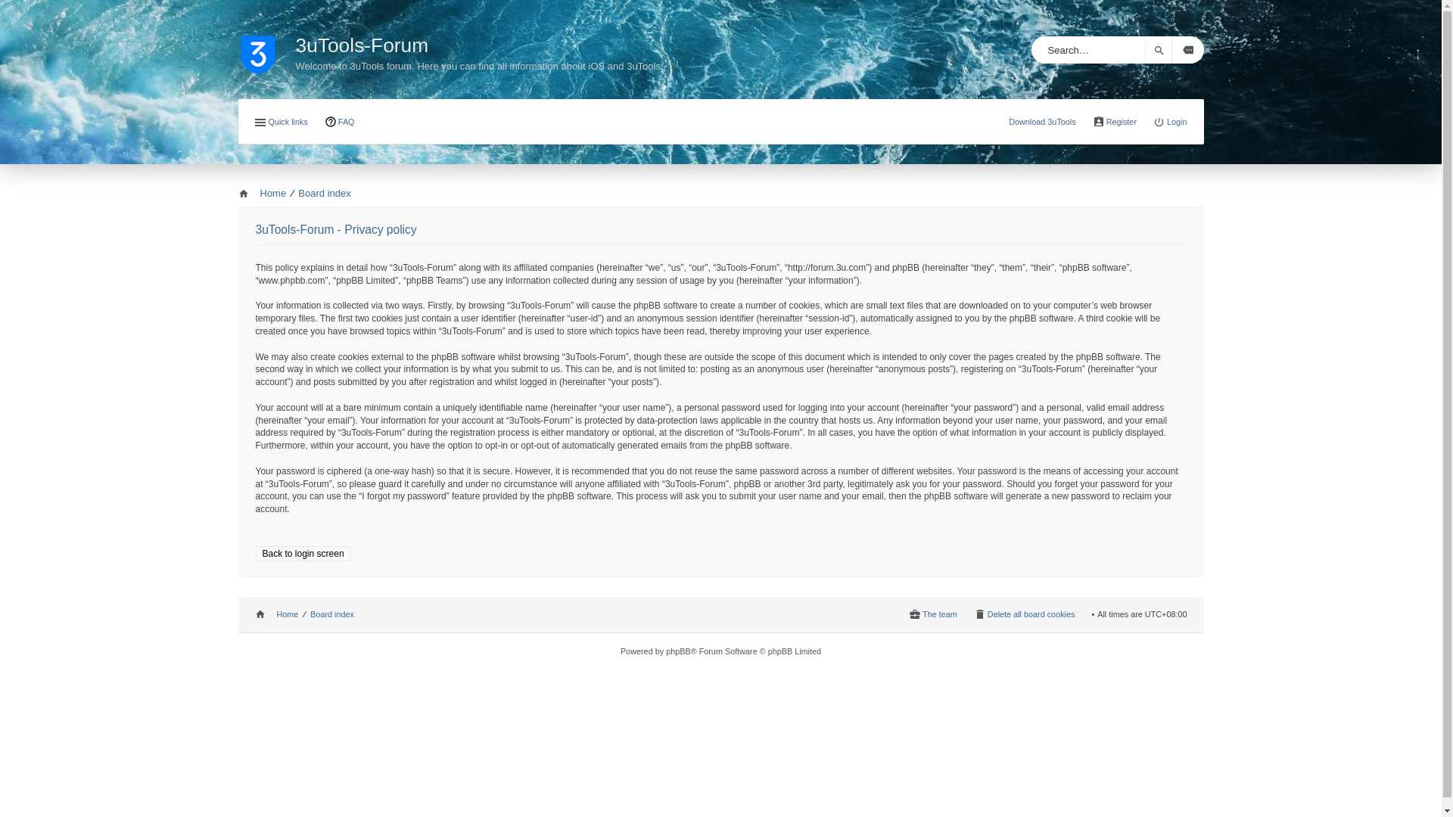 This screenshot has height=817, width=1453. Describe the element at coordinates (1115, 123) in the screenshot. I see `Register` at that location.